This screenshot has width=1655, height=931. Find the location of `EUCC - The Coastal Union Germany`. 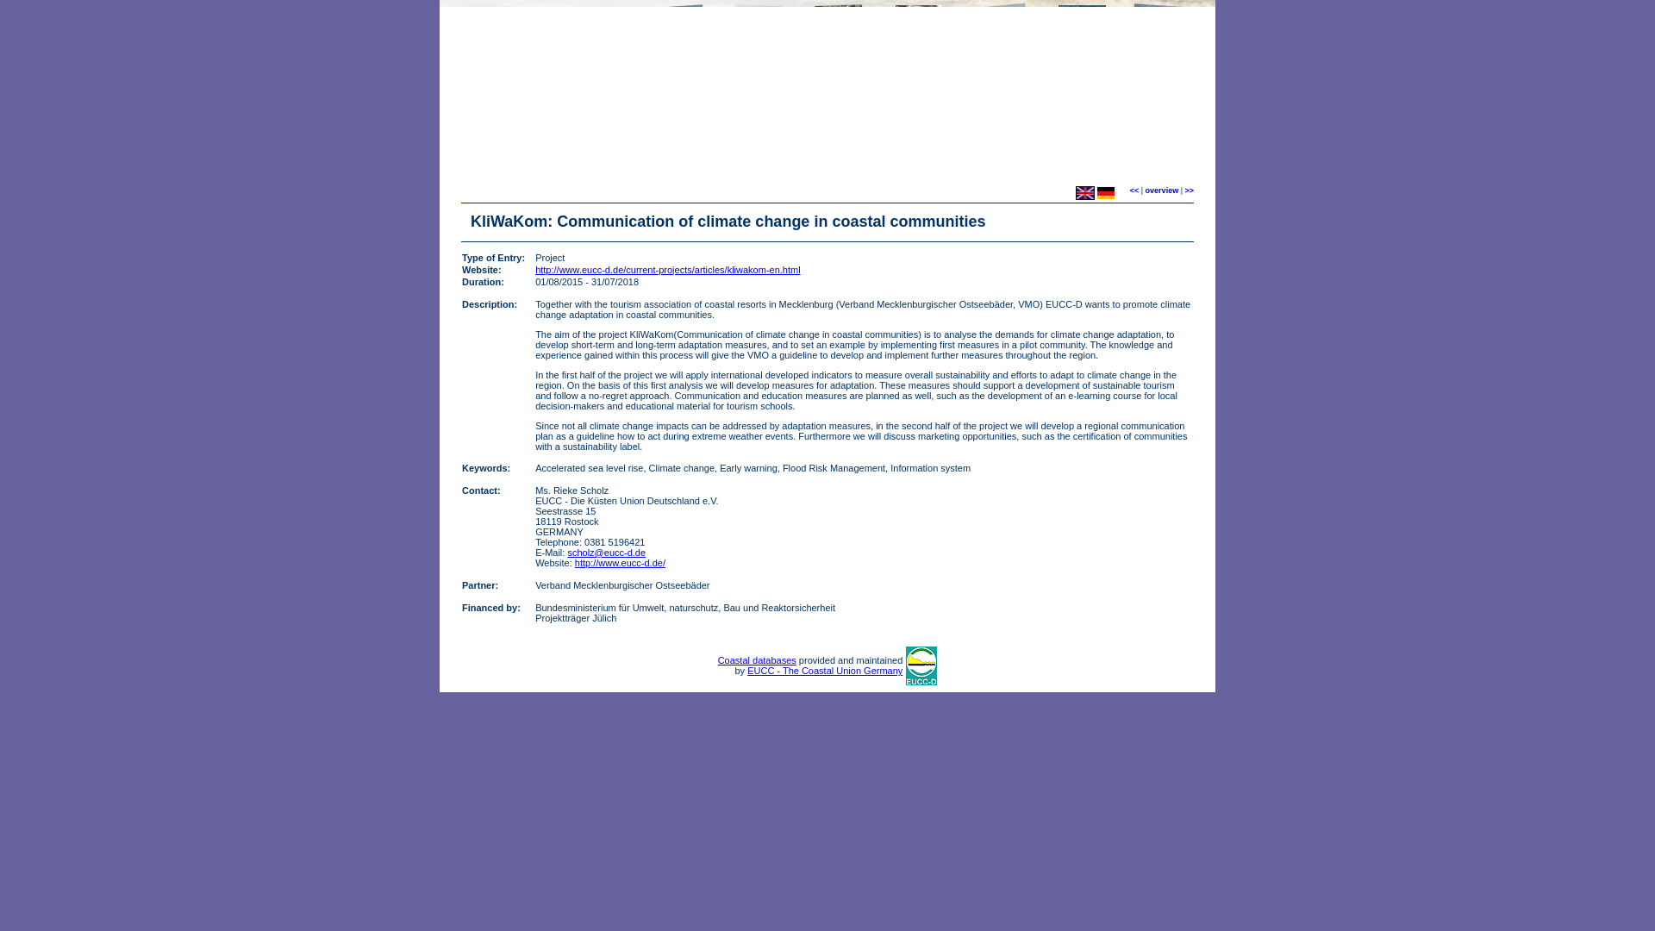

EUCC - The Coastal Union Germany is located at coordinates (824, 671).